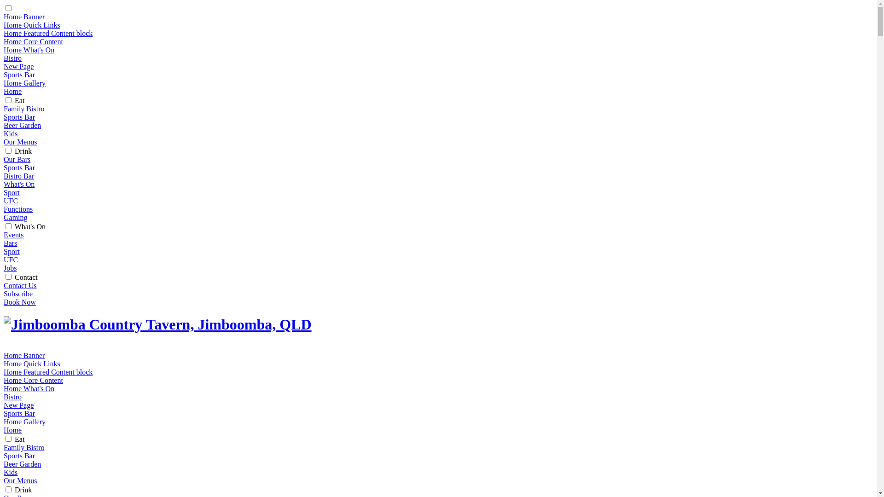 This screenshot has height=497, width=884. Describe the element at coordinates (18, 405) in the screenshot. I see `New Page` at that location.